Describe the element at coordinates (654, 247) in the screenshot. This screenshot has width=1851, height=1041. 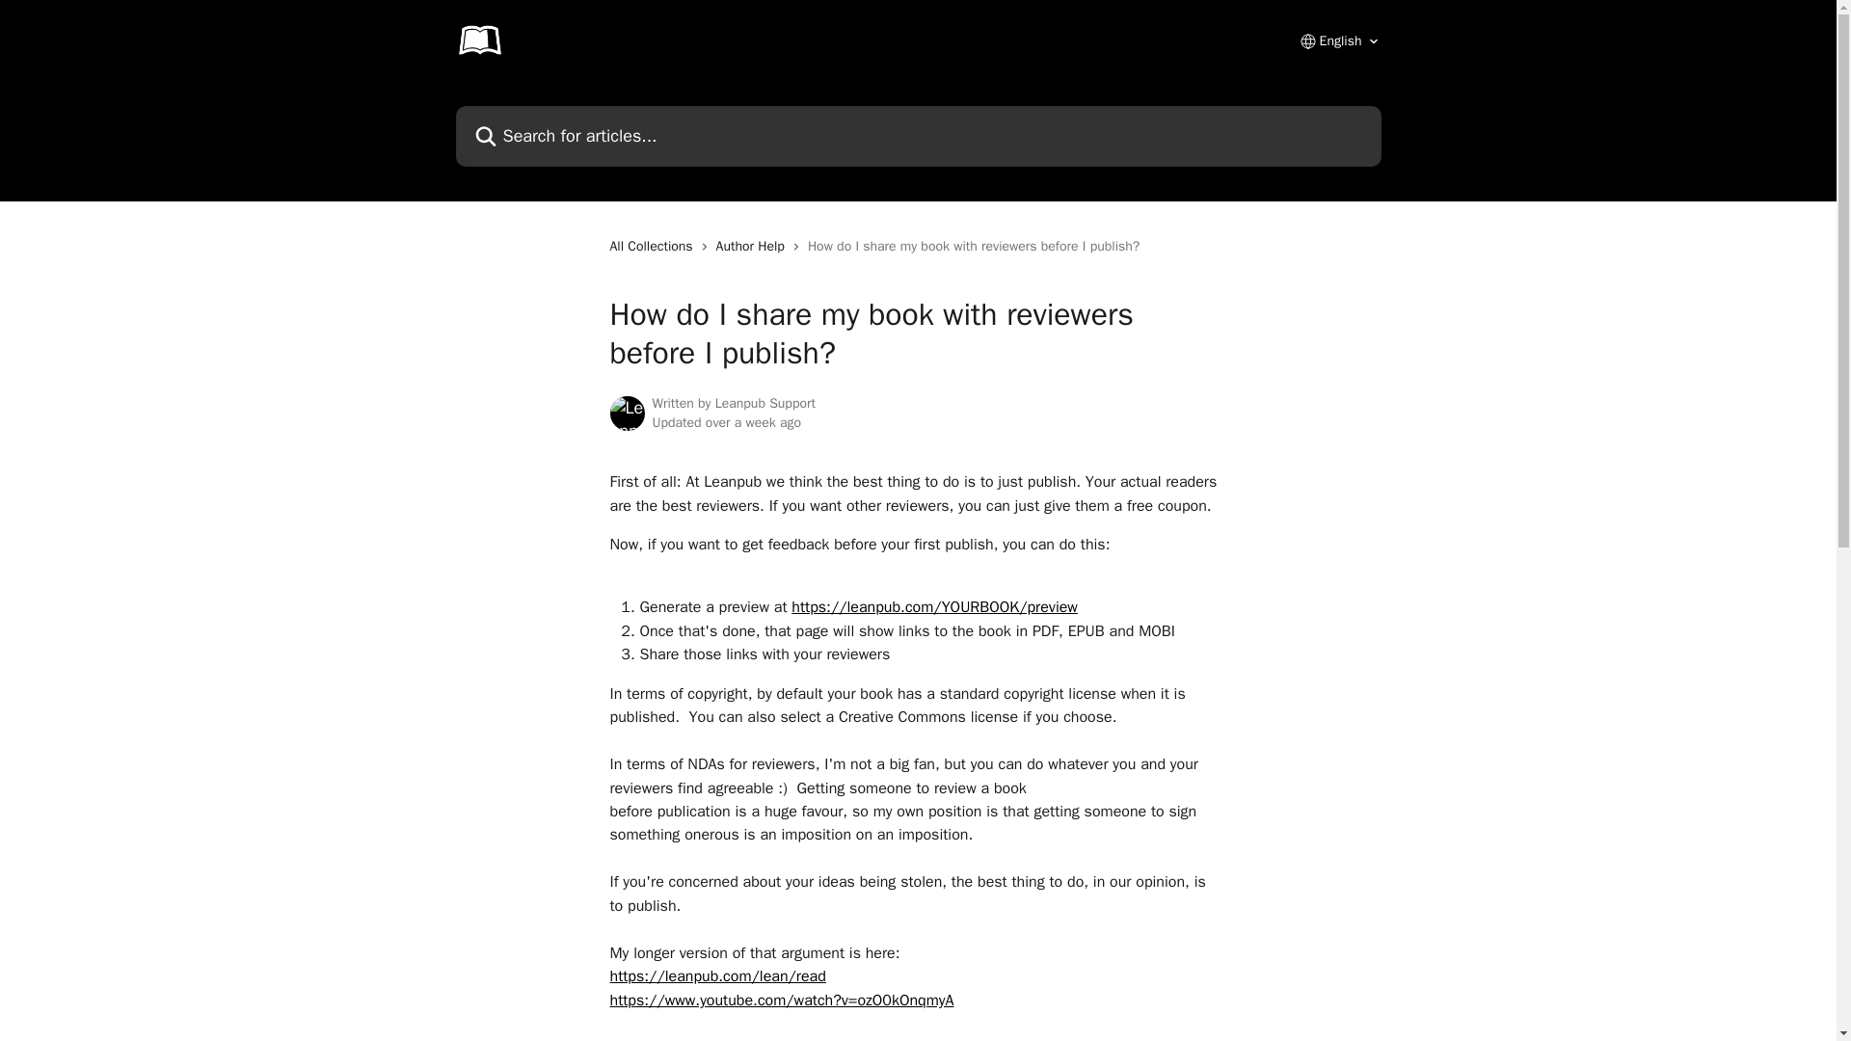
I see `All Collections` at that location.